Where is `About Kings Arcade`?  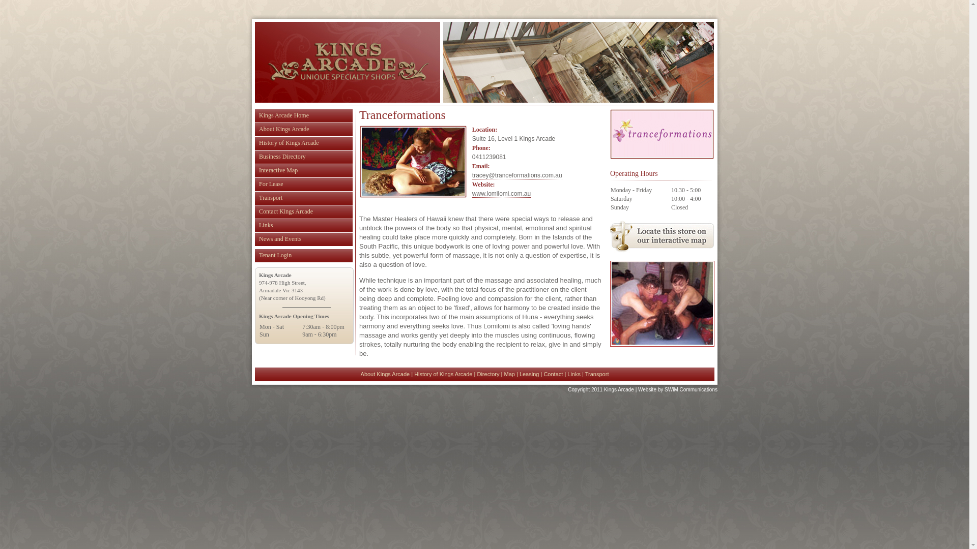 About Kings Arcade is located at coordinates (386, 374).